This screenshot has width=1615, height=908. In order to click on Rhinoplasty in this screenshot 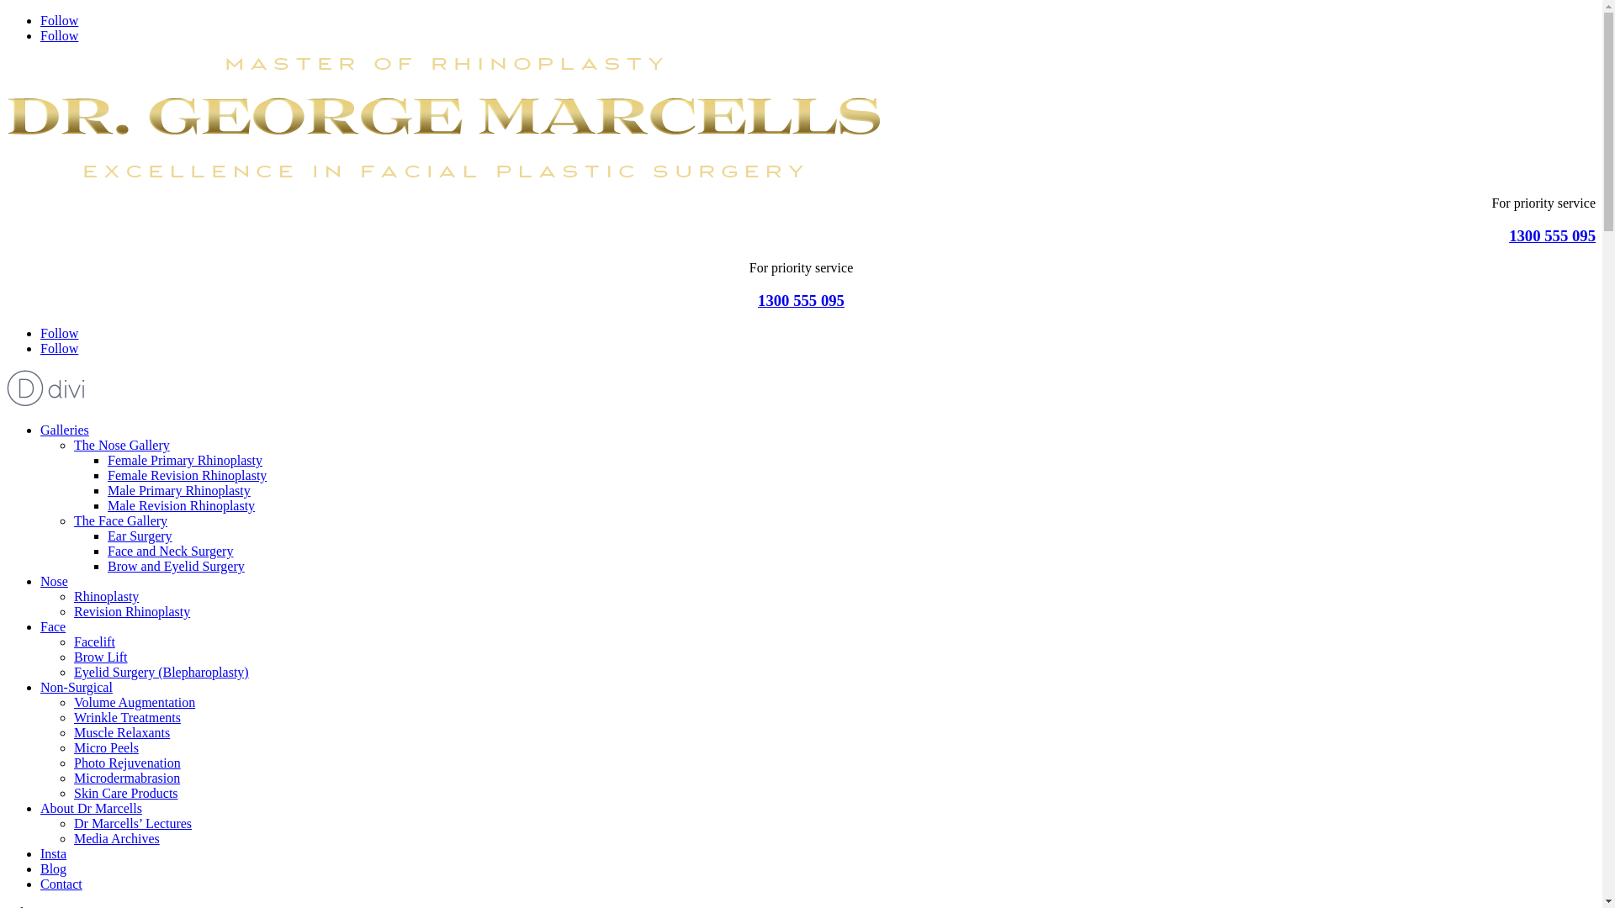, I will do `click(106, 597)`.